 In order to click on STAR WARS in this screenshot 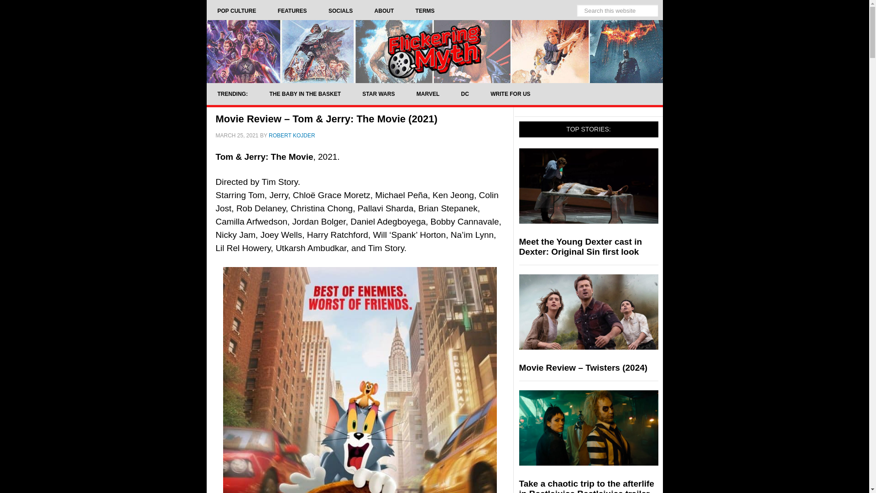, I will do `click(378, 94)`.